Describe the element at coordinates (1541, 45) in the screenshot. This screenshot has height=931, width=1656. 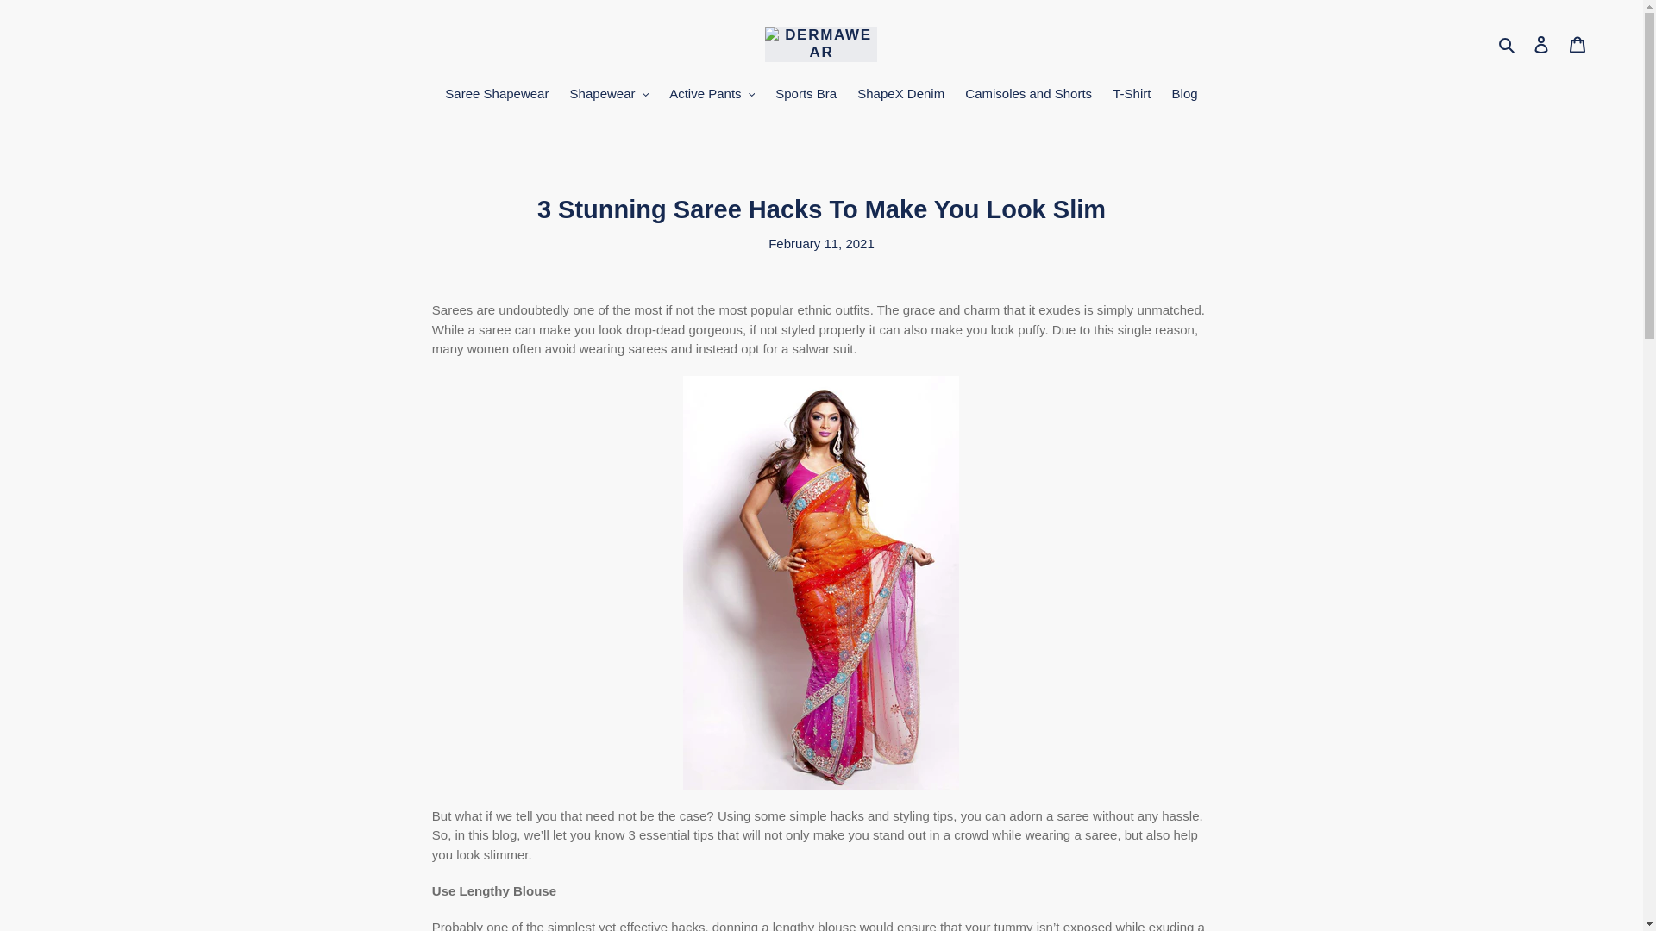
I see `Log in` at that location.